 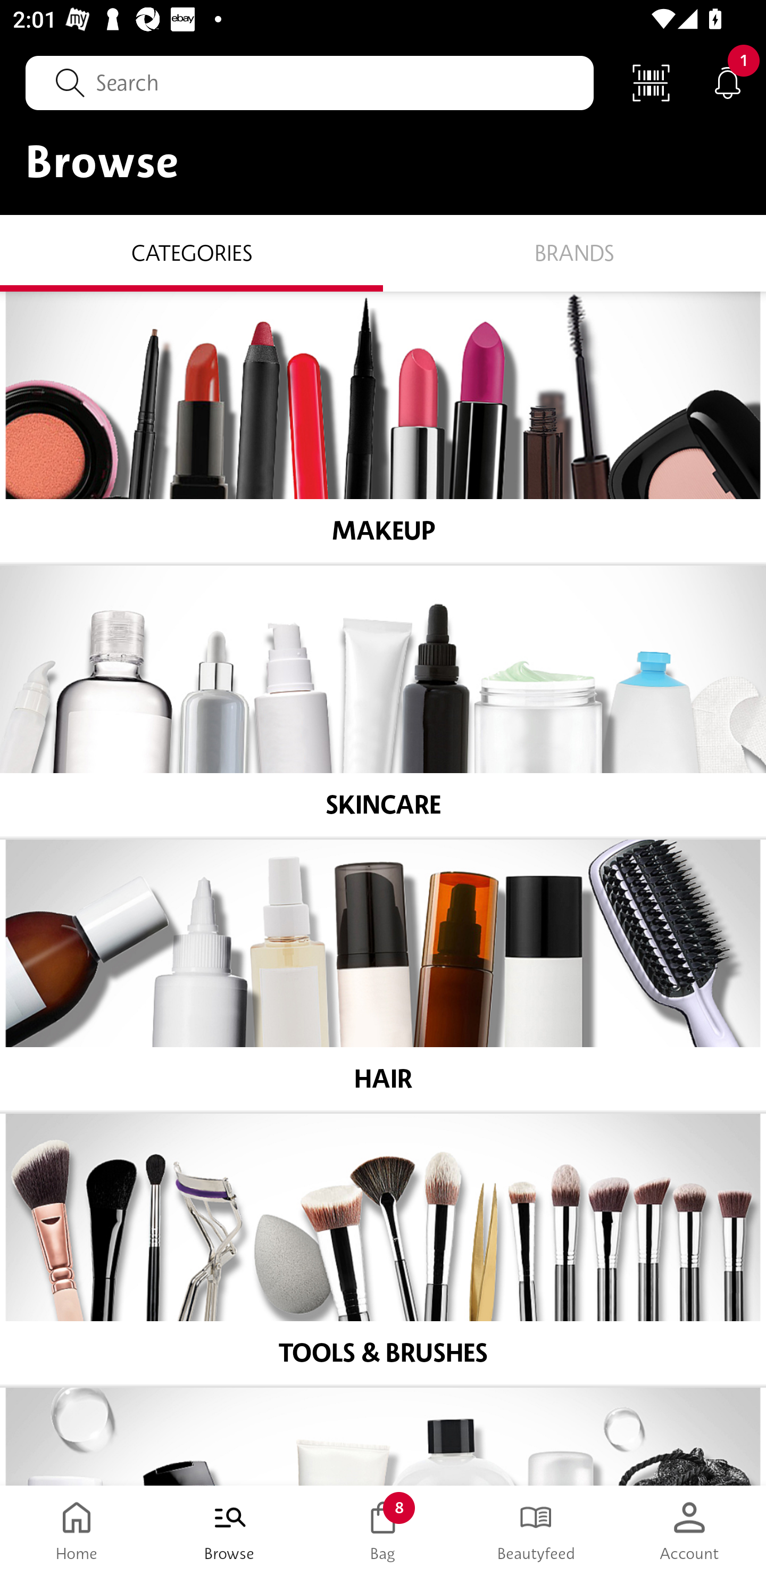 I want to click on HAIR, so click(x=383, y=975).